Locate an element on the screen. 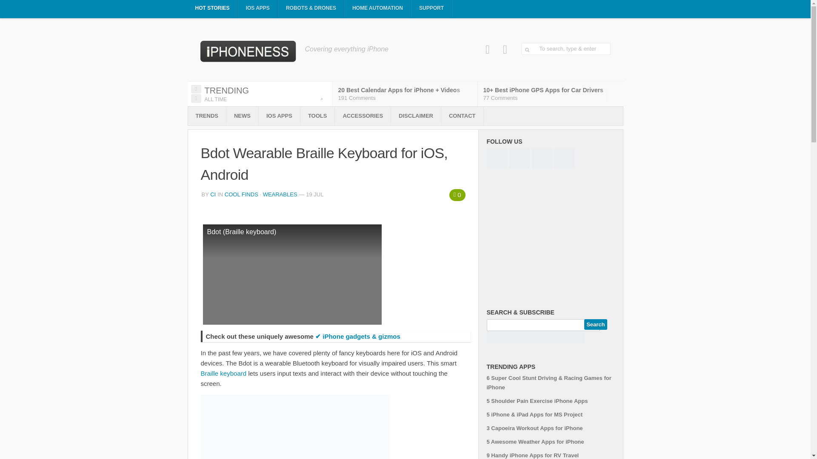  HOME AUTOMATION is located at coordinates (378, 9).